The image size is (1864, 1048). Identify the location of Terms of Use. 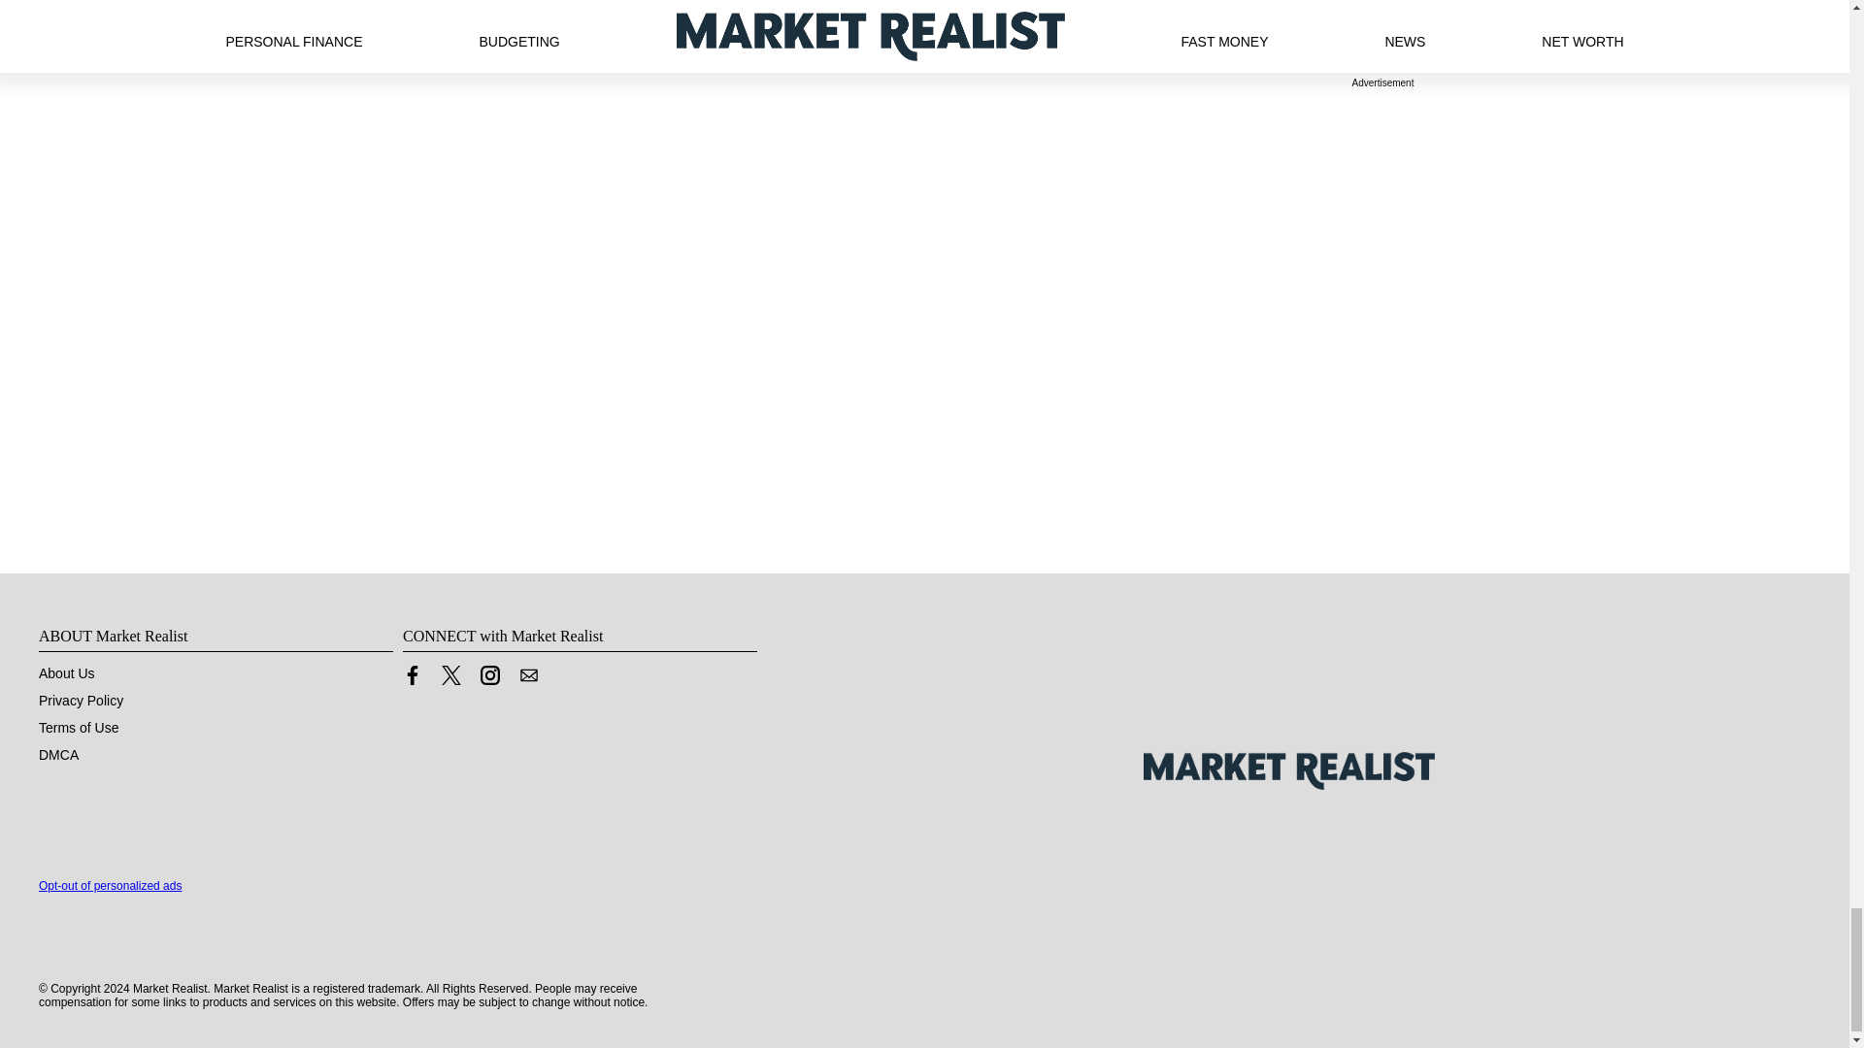
(79, 728).